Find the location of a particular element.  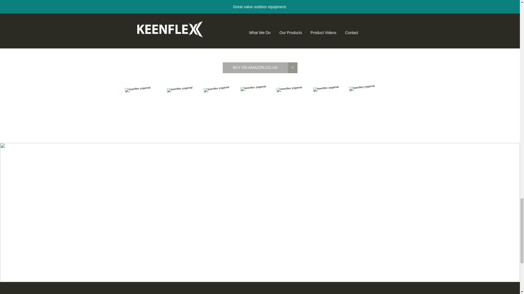

BUY ON AMAZON.CO.UK is located at coordinates (255, 68).